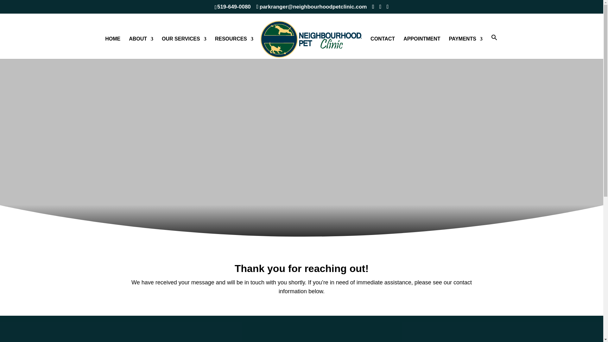 This screenshot has width=608, height=342. Describe the element at coordinates (184, 47) in the screenshot. I see `OUR SERVICES` at that location.